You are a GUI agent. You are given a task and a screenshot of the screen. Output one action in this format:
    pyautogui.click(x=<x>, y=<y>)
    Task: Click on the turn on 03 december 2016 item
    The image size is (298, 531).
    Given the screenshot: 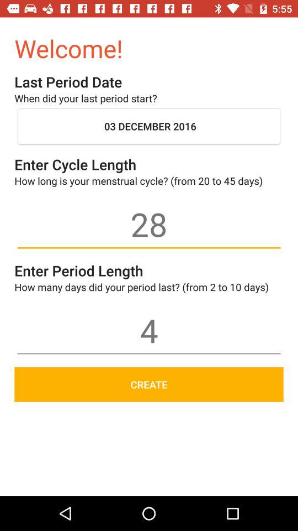 What is the action you would take?
    pyautogui.click(x=149, y=126)
    